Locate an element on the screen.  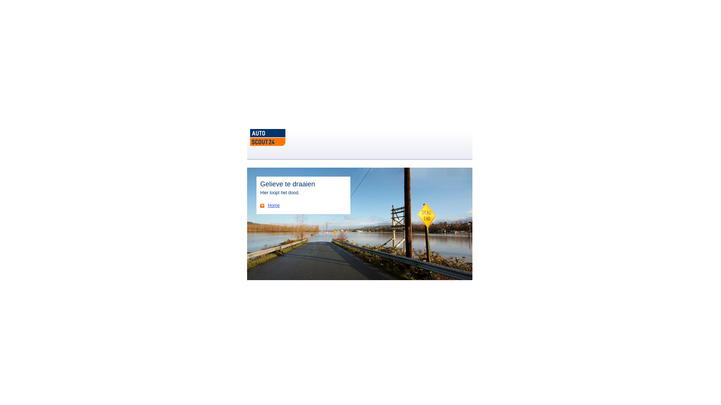
Home is located at coordinates (270, 205).